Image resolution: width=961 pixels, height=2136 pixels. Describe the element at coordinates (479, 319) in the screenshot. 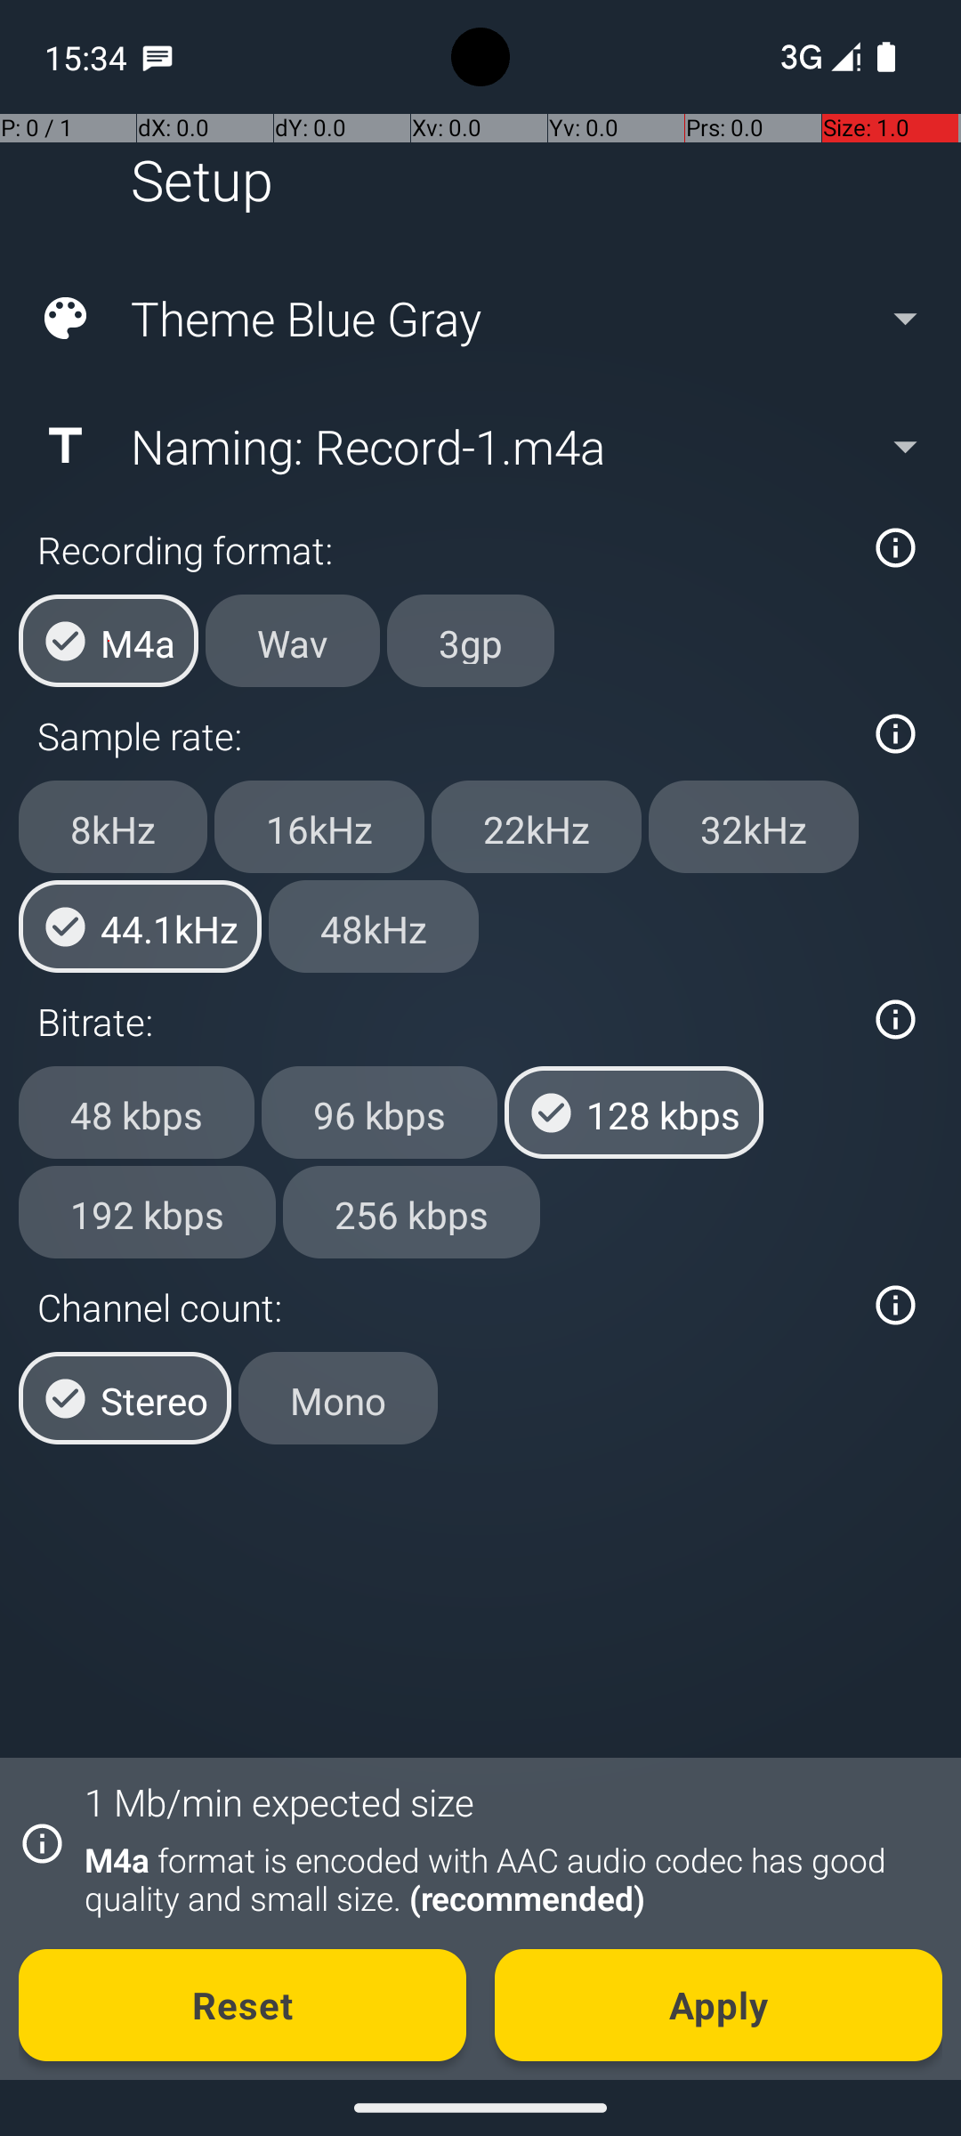

I see `Theme Blue Gray` at that location.